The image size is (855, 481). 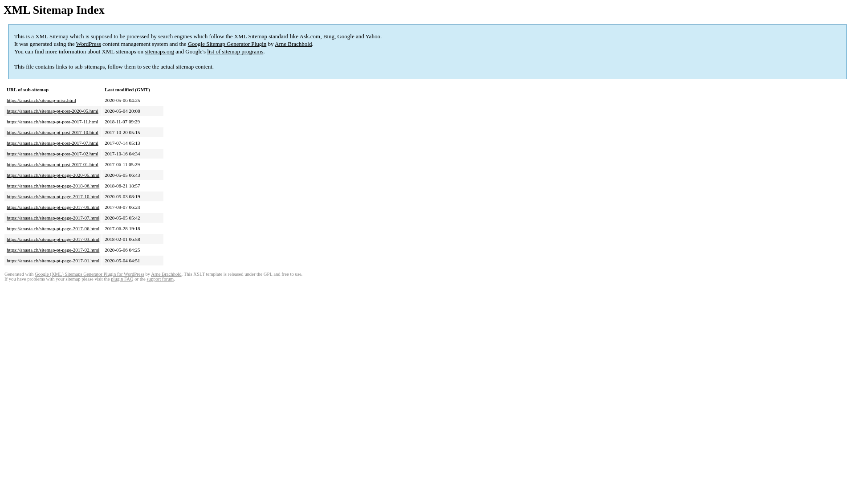 What do you see at coordinates (53, 261) in the screenshot?
I see `https://anasta.ch/sitemap-pt-page-2017-01.html` at bounding box center [53, 261].